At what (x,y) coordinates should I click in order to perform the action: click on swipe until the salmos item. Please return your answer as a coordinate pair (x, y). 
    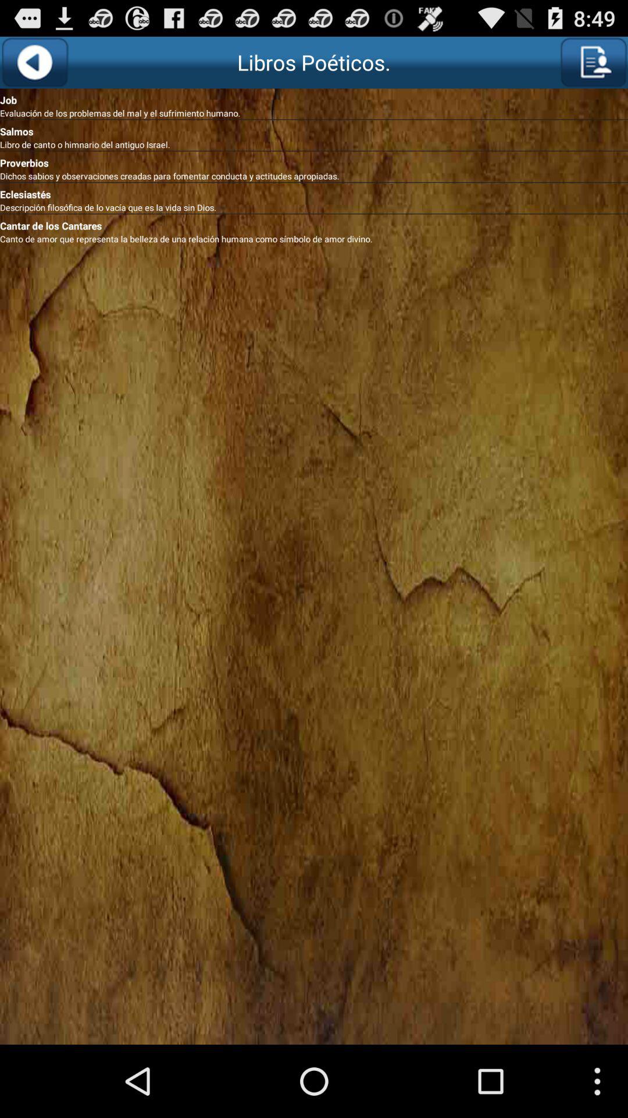
    Looking at the image, I should click on (314, 129).